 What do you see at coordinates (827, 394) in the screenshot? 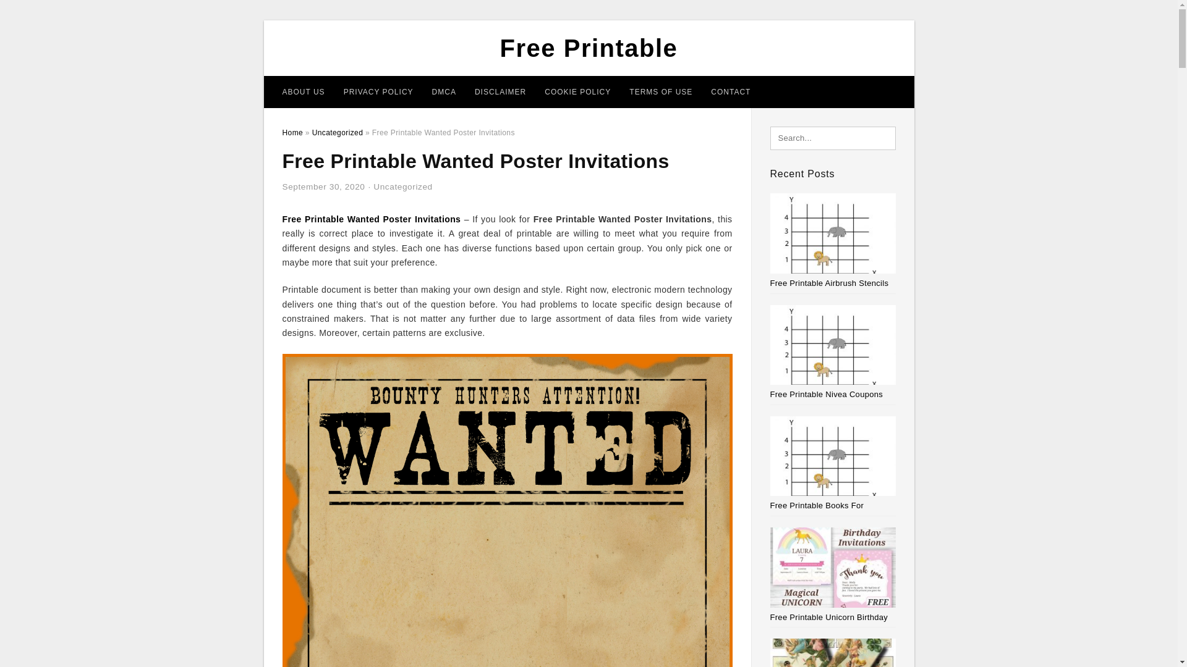
I see `Free Printable Nivea Coupons` at bounding box center [827, 394].